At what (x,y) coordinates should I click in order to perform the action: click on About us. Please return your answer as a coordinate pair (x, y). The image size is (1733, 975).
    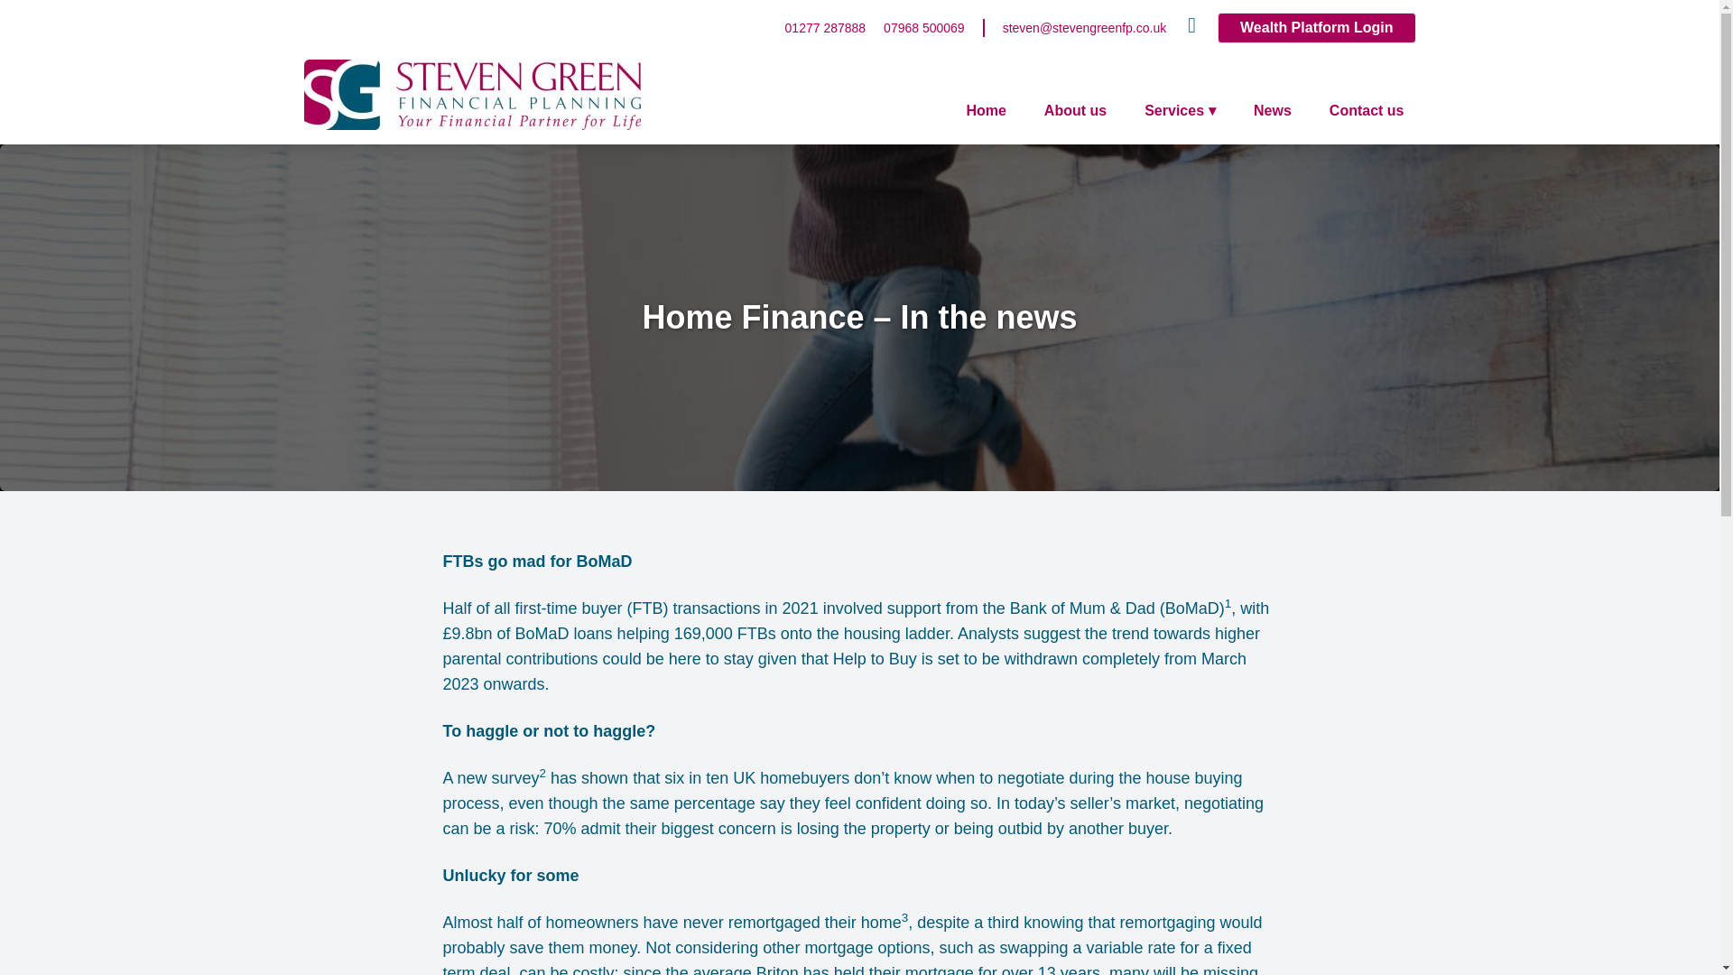
    Looking at the image, I should click on (1075, 110).